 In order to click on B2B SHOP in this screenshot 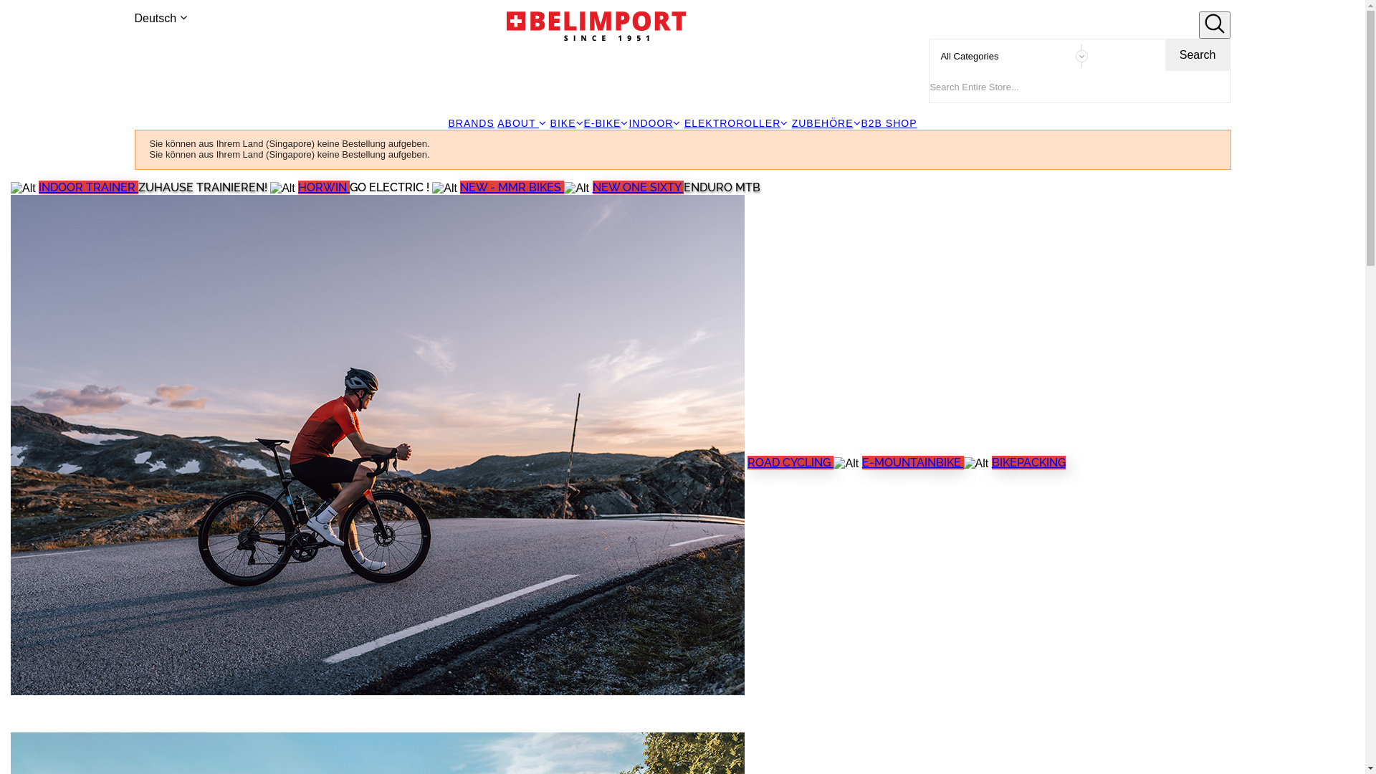, I will do `click(889, 123)`.